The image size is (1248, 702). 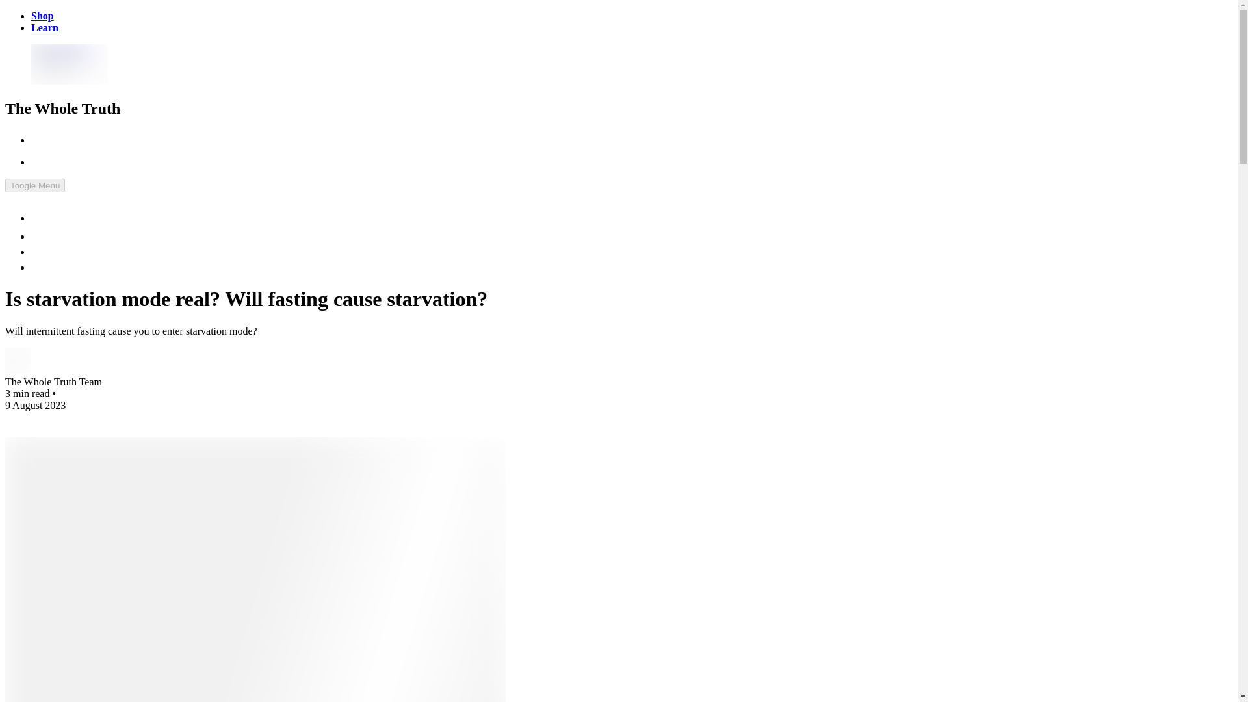 What do you see at coordinates (42, 16) in the screenshot?
I see `Shop` at bounding box center [42, 16].